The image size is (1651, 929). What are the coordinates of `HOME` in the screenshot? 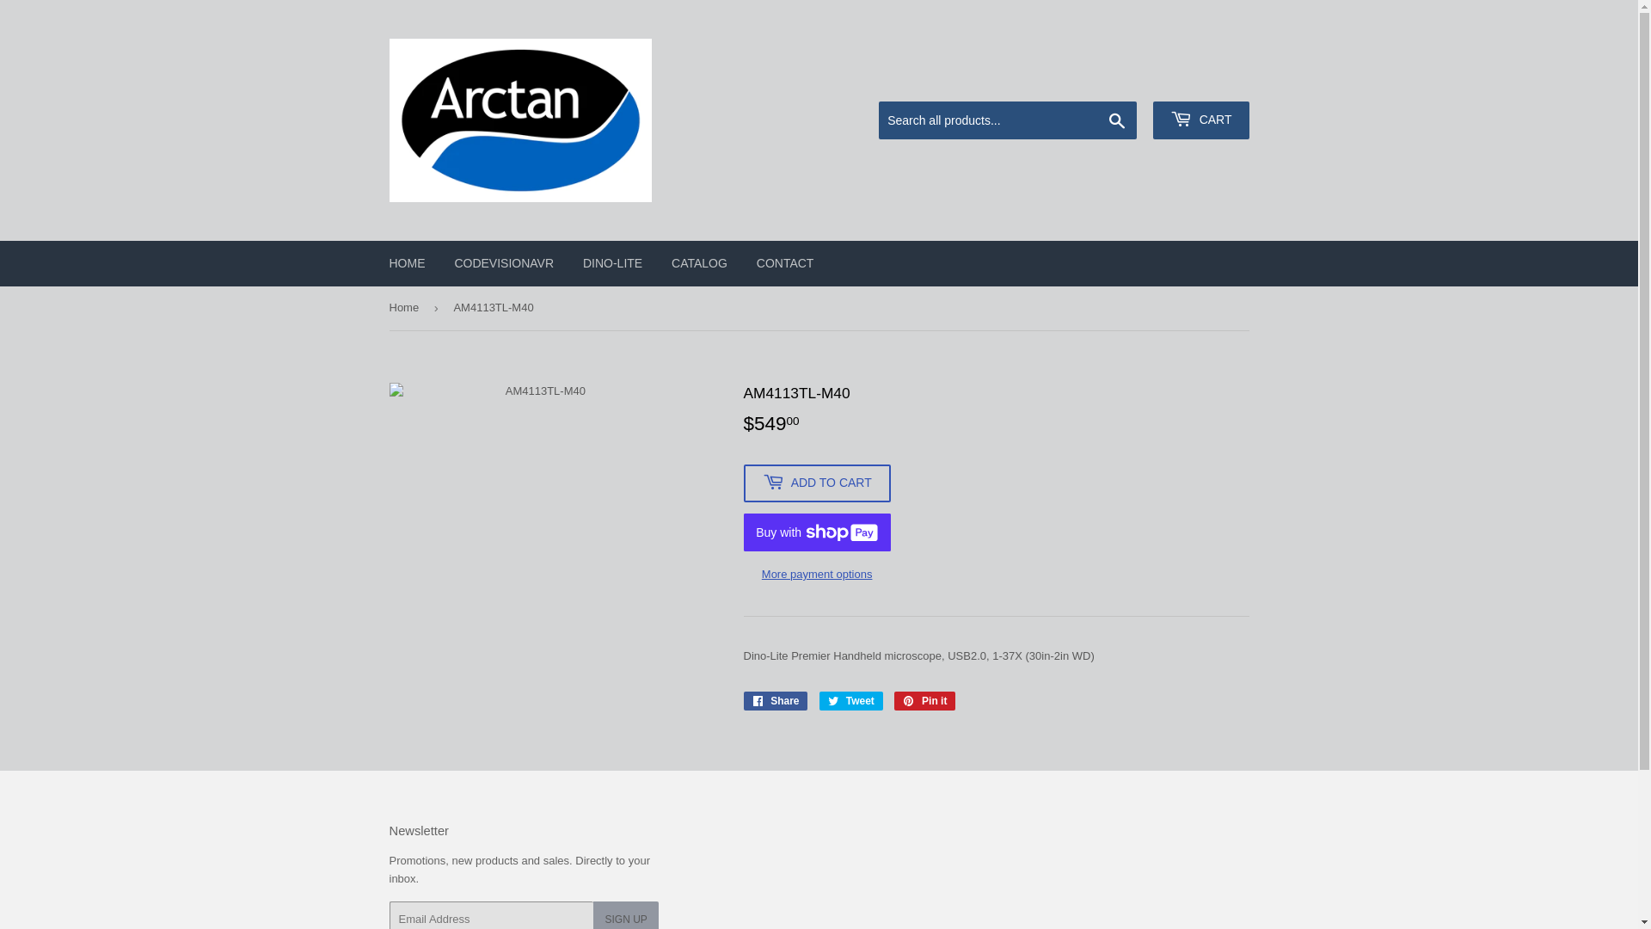 It's located at (408, 263).